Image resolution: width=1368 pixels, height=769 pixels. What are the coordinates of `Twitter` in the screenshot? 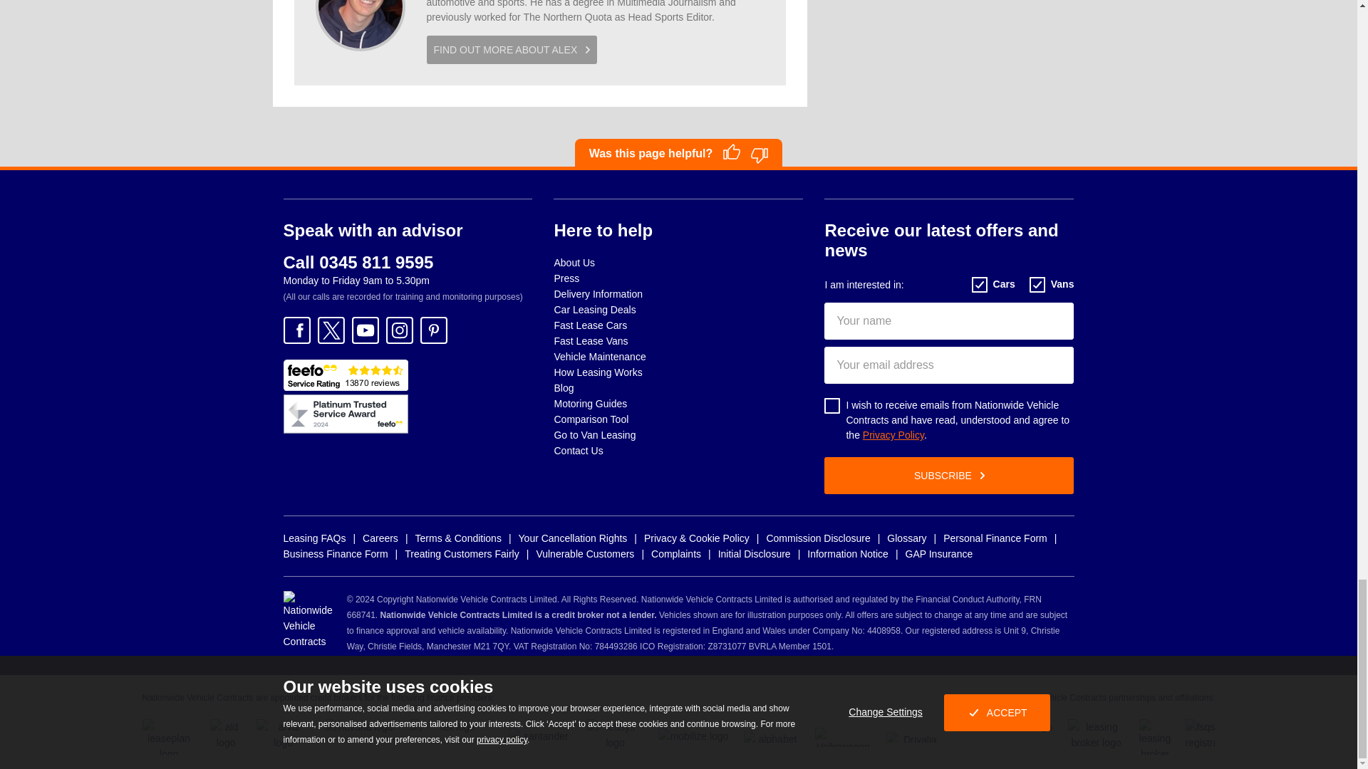 It's located at (331, 330).